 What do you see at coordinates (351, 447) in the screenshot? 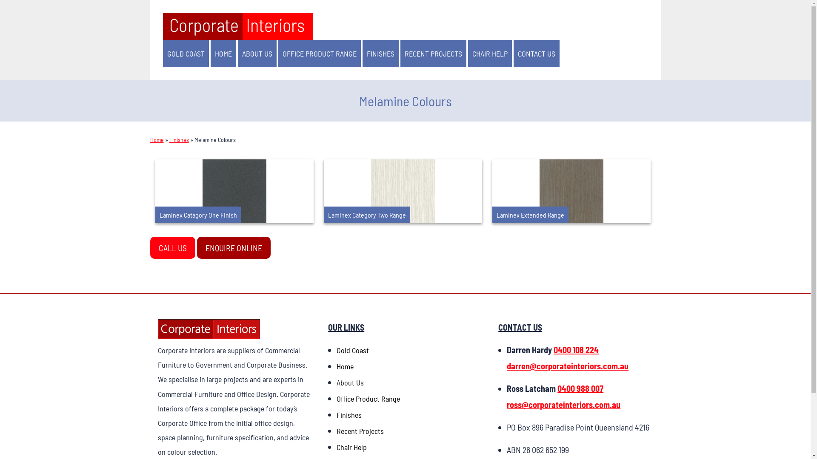
I see `Chair Help` at bounding box center [351, 447].